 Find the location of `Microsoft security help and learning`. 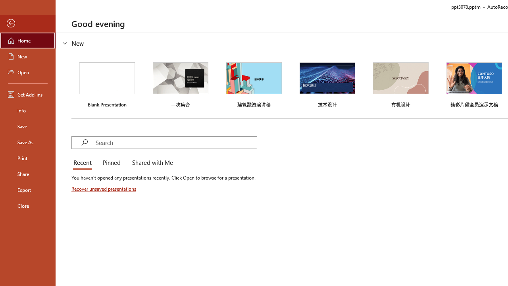

Microsoft security help and learning is located at coordinates (17, 244).